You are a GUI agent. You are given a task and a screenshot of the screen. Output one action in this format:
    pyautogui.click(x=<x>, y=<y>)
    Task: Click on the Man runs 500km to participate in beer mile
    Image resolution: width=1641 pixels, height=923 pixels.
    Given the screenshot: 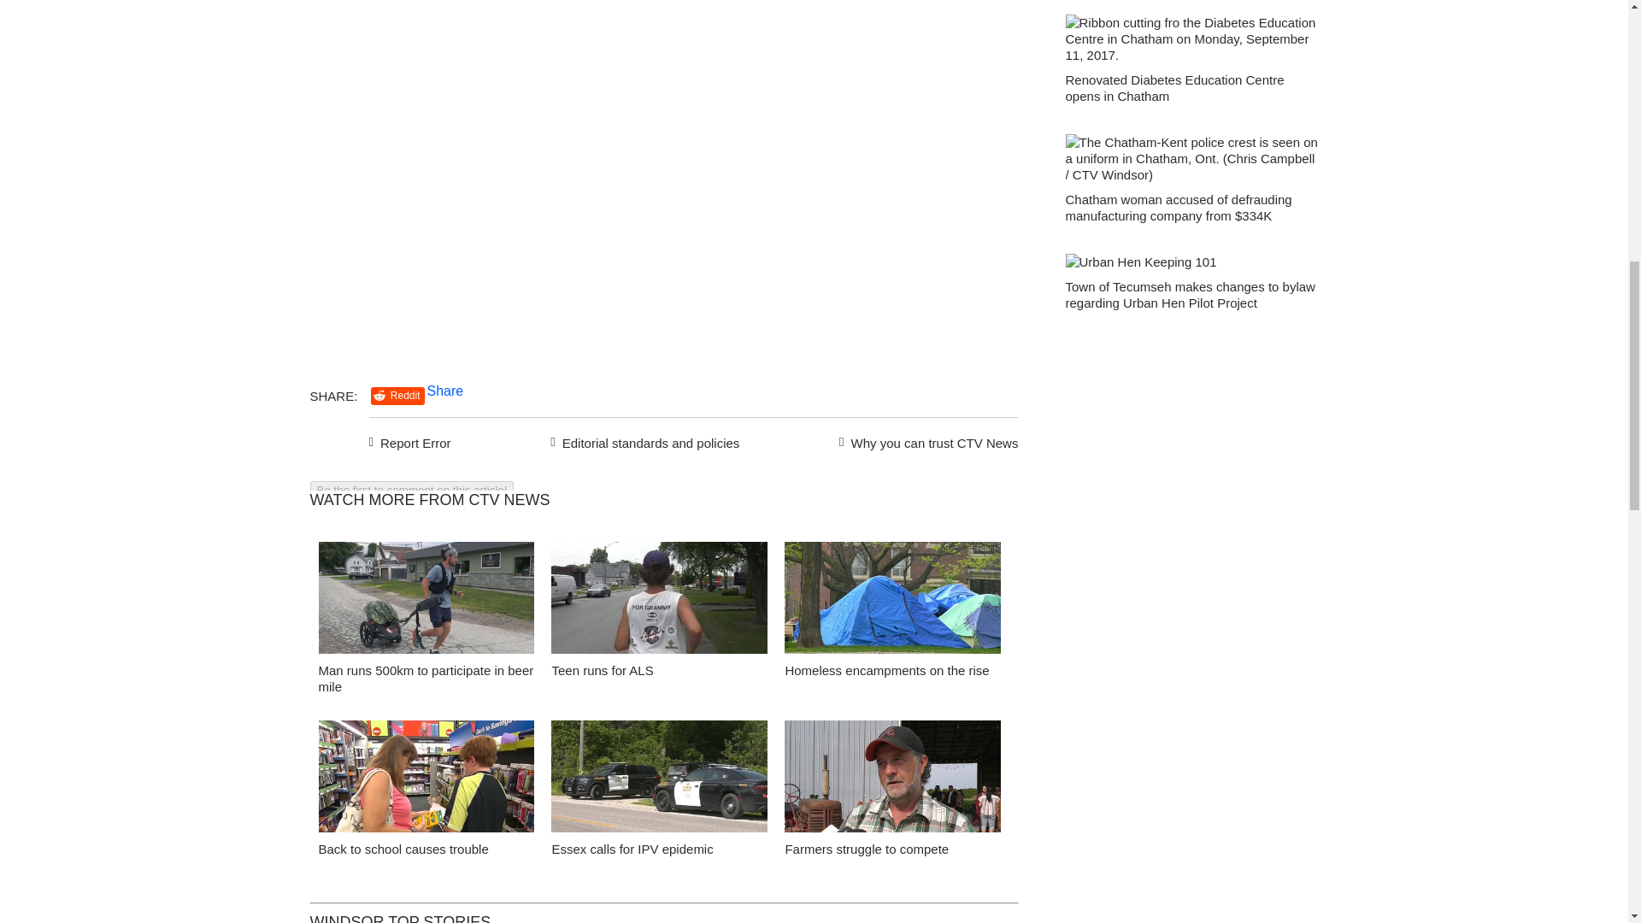 What is the action you would take?
    pyautogui.click(x=426, y=679)
    